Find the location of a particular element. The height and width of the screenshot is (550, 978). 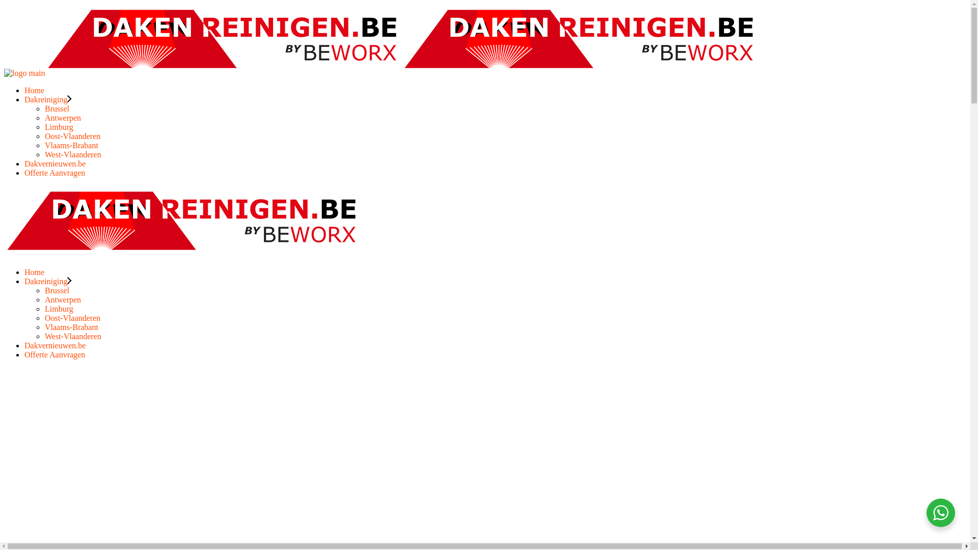

Dakreiniging is located at coordinates (48, 99).